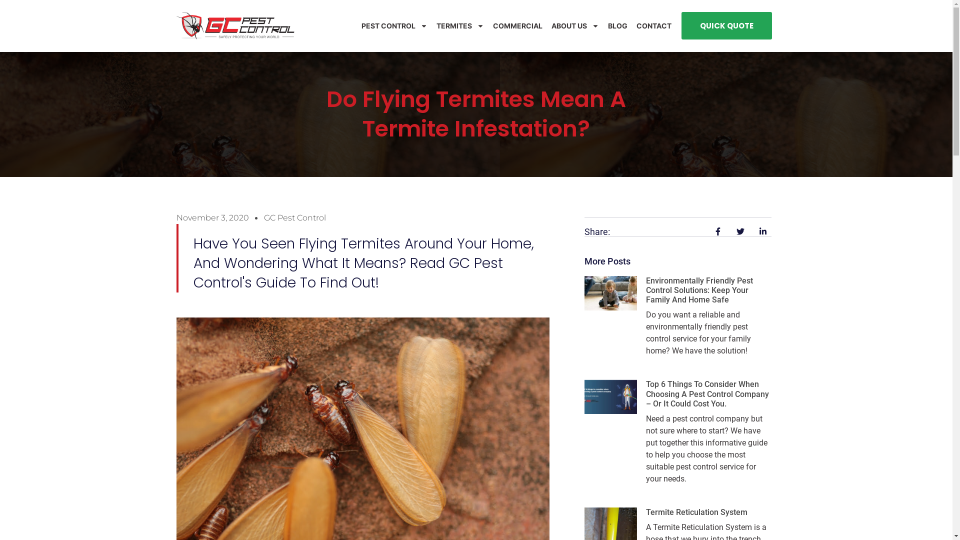  Describe the element at coordinates (727, 26) in the screenshot. I see `QUICK QUOTE` at that location.